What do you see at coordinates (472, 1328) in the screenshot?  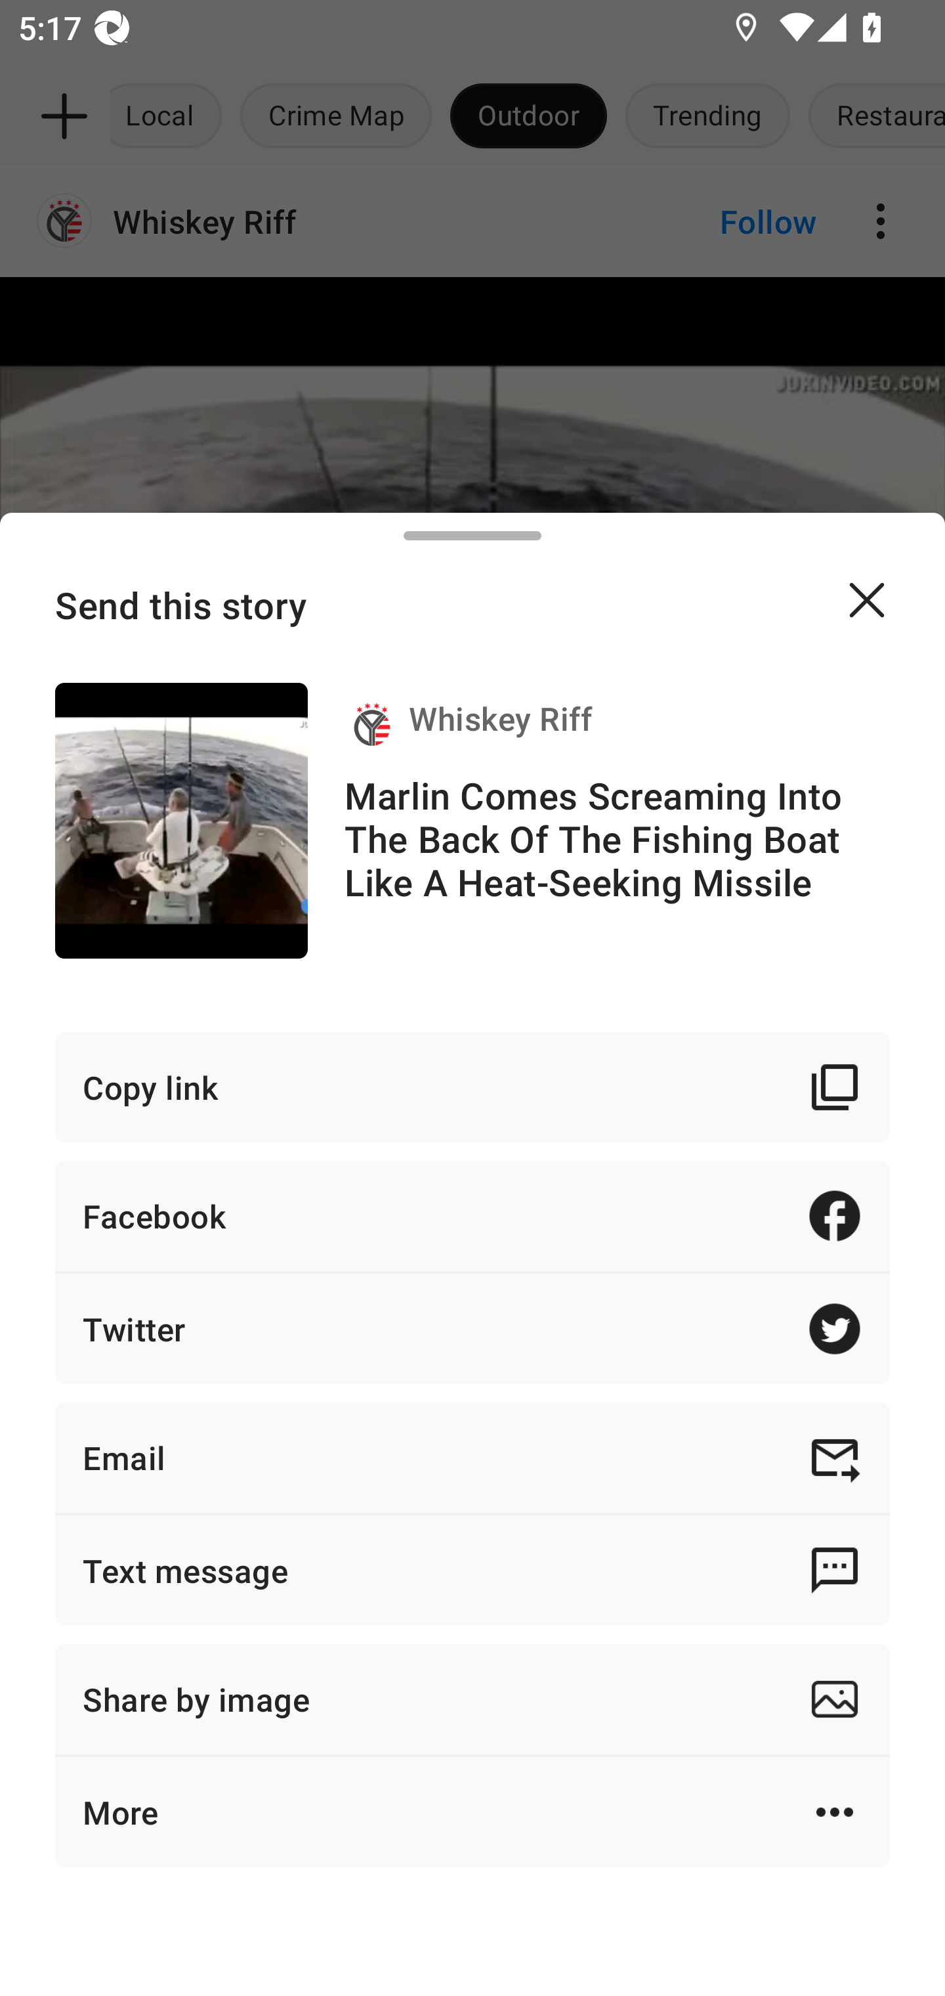 I see `Twitter` at bounding box center [472, 1328].